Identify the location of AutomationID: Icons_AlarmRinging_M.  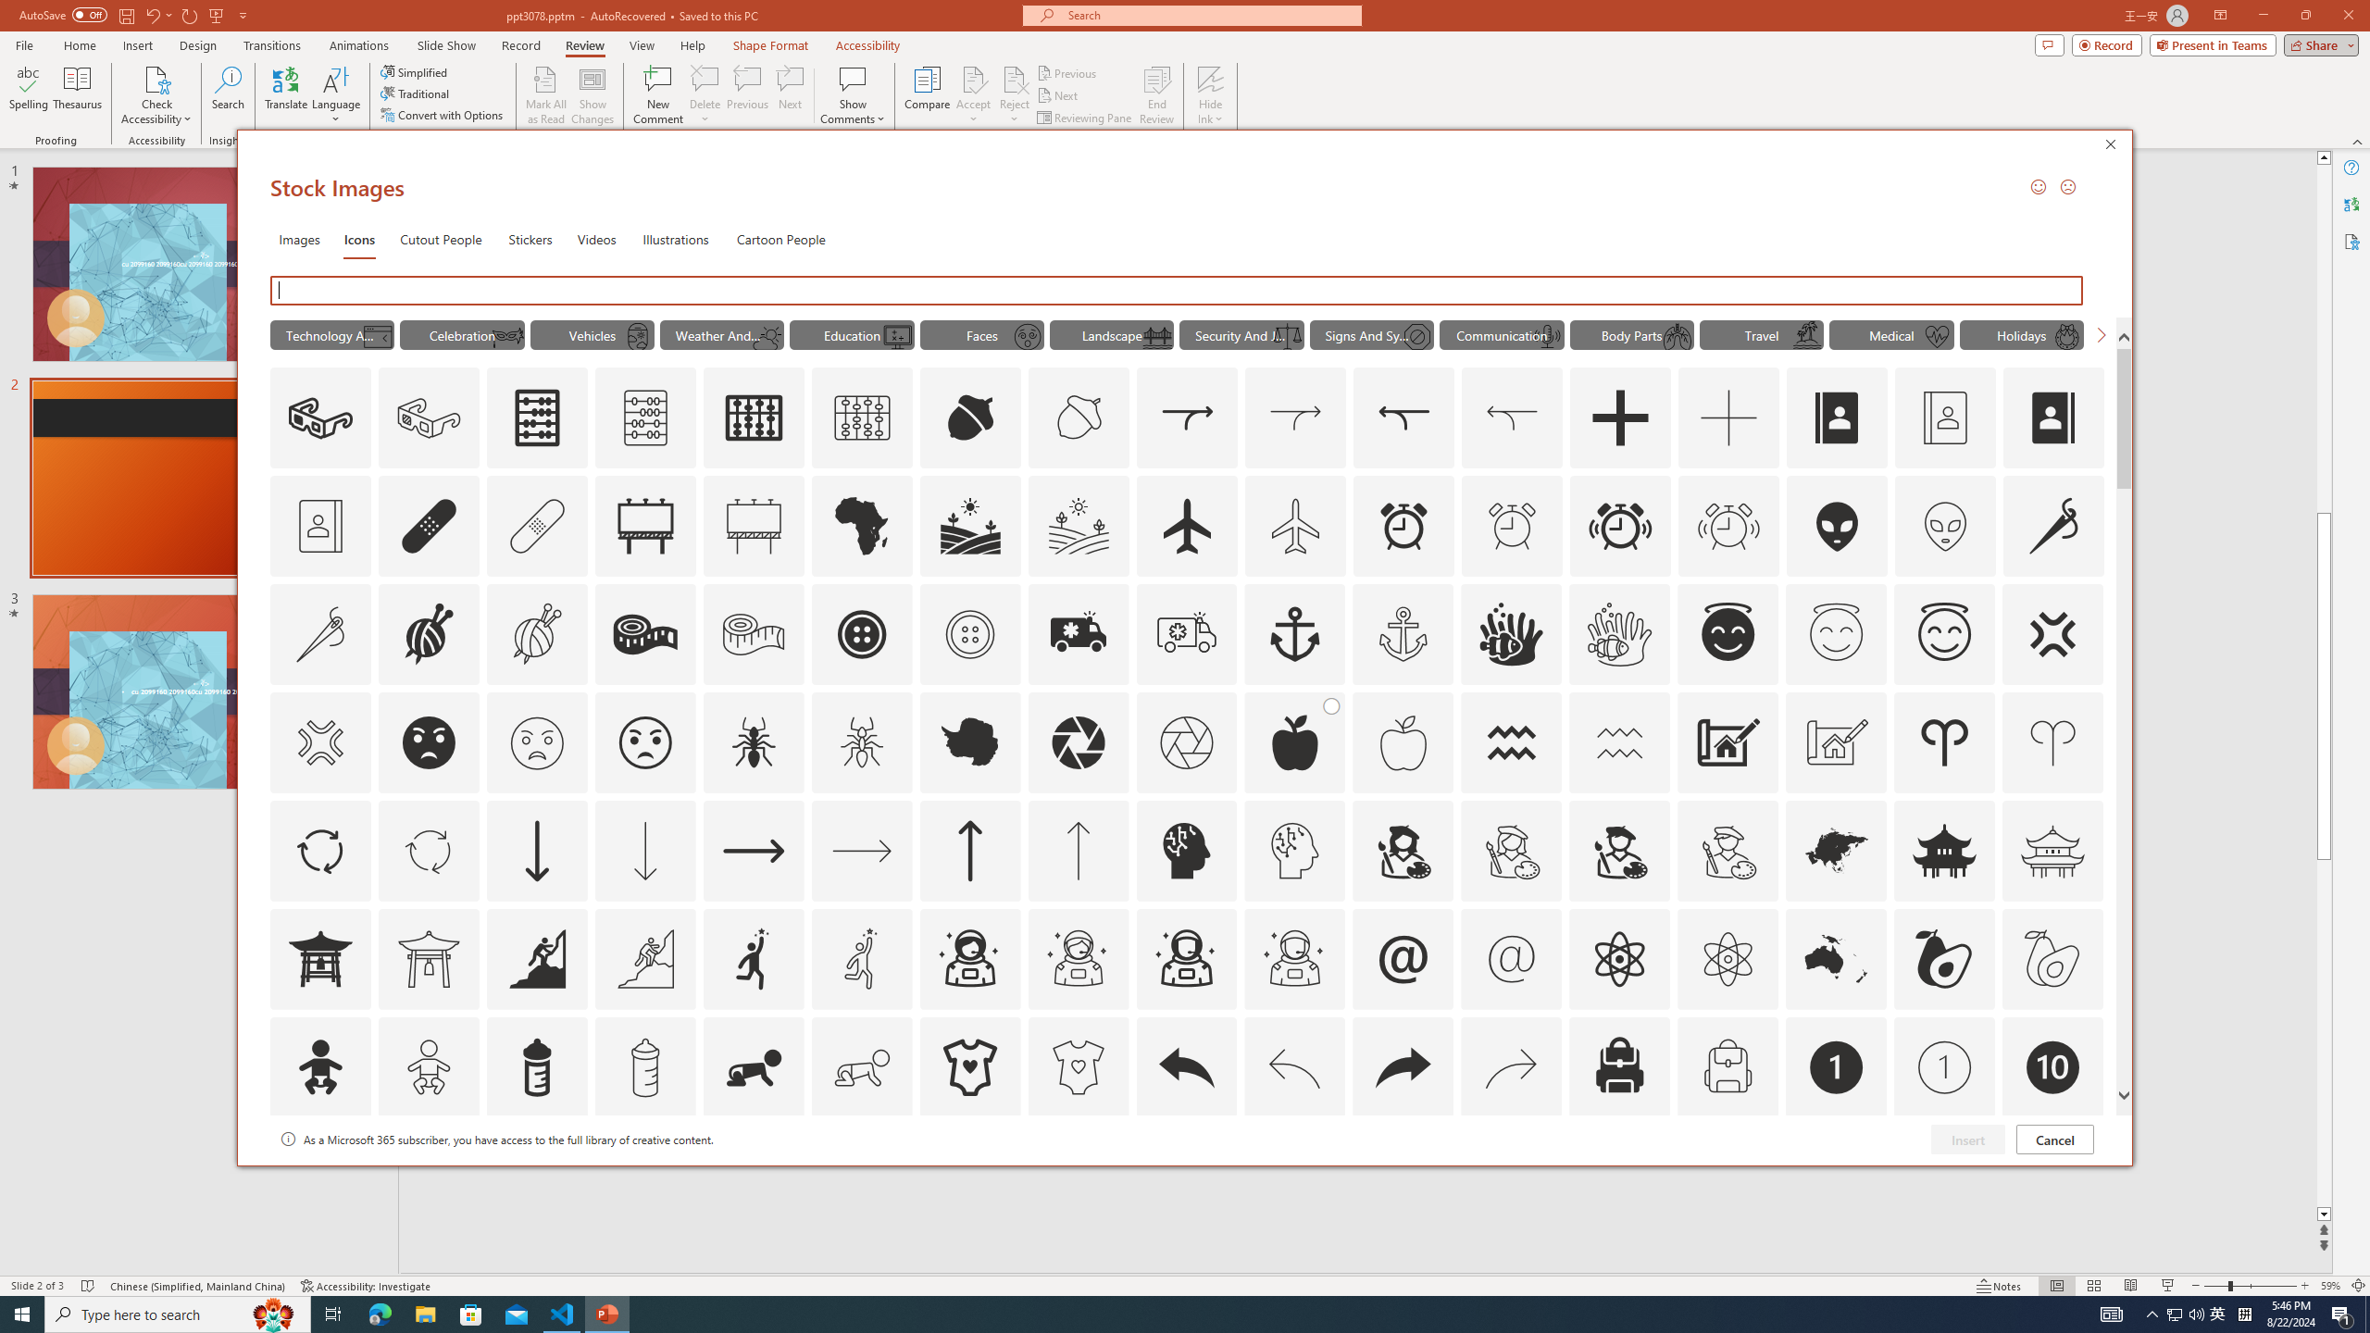
(1729, 526).